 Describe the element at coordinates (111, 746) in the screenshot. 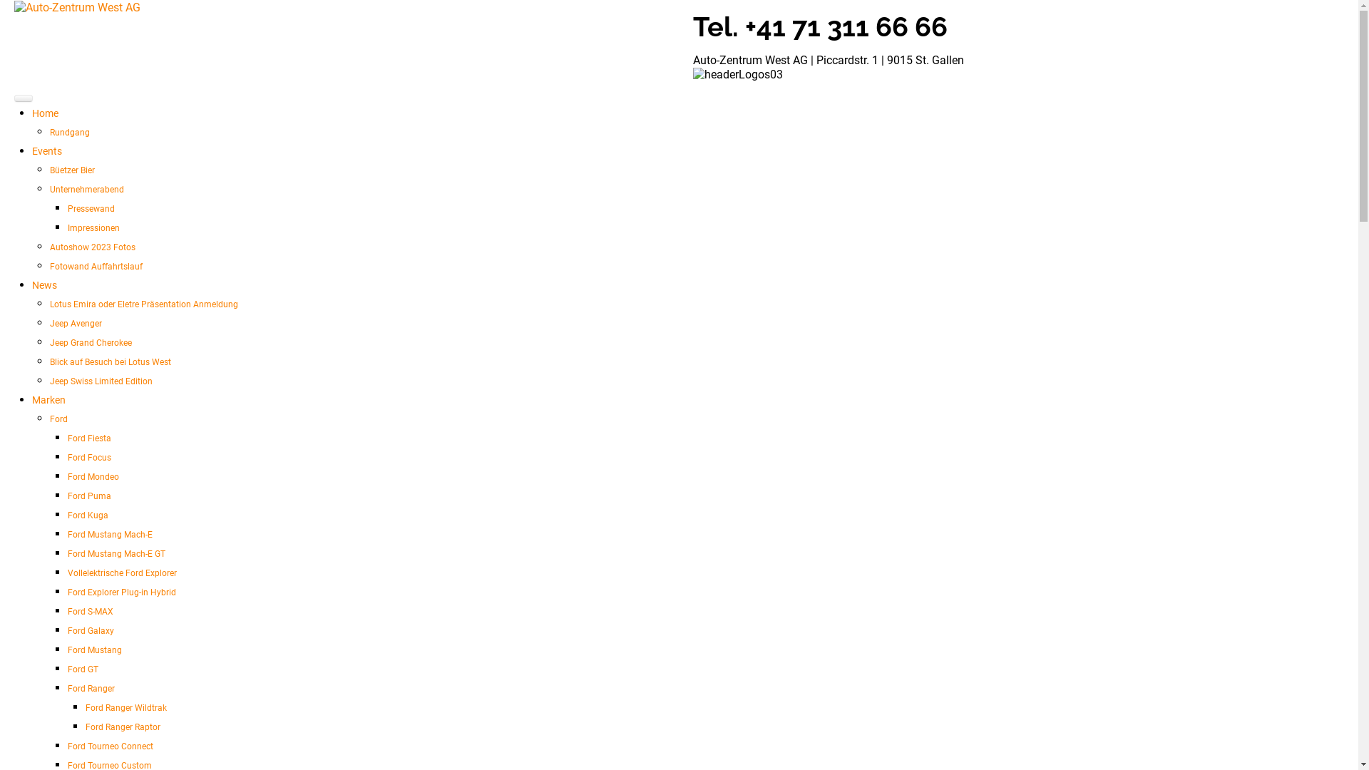

I see `Ford Tourneo Connect` at that location.